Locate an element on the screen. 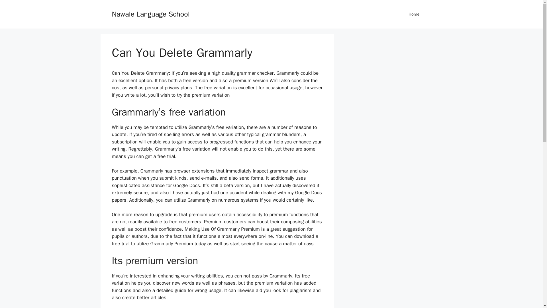  Home is located at coordinates (414, 14).